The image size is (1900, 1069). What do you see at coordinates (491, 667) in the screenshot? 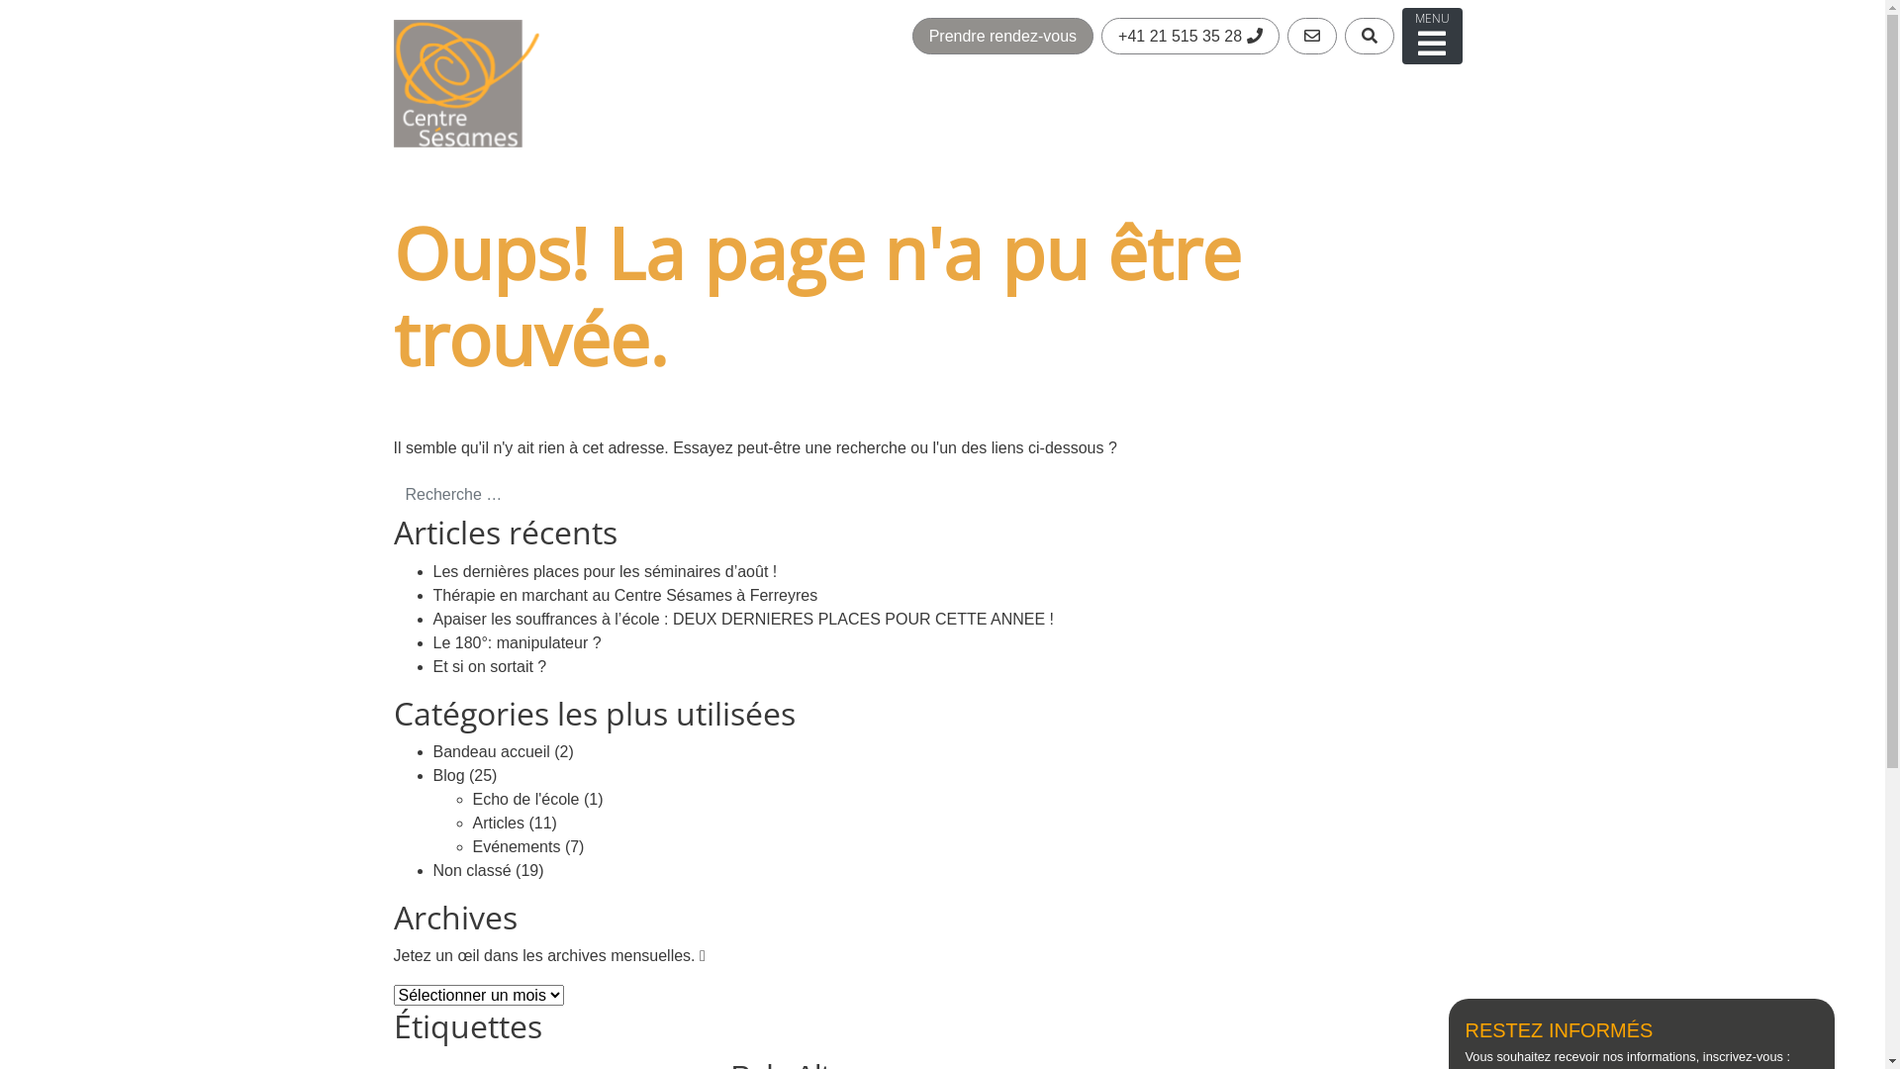
I see `Et si on sortait ?` at bounding box center [491, 667].